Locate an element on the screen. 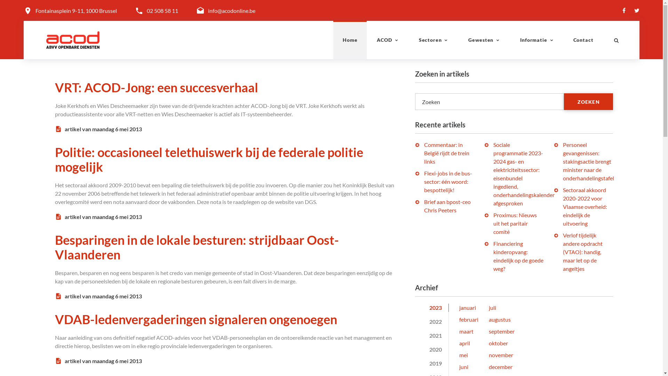 The height and width of the screenshot is (376, 668). juli is located at coordinates (493, 308).